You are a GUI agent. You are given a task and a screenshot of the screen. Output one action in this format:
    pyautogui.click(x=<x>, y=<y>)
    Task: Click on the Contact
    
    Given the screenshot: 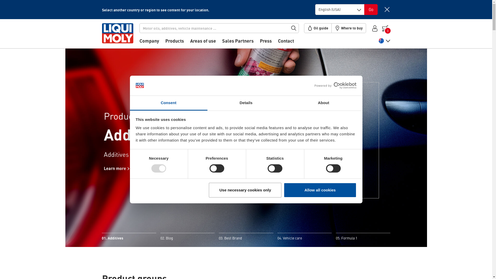 What is the action you would take?
    pyautogui.click(x=286, y=43)
    